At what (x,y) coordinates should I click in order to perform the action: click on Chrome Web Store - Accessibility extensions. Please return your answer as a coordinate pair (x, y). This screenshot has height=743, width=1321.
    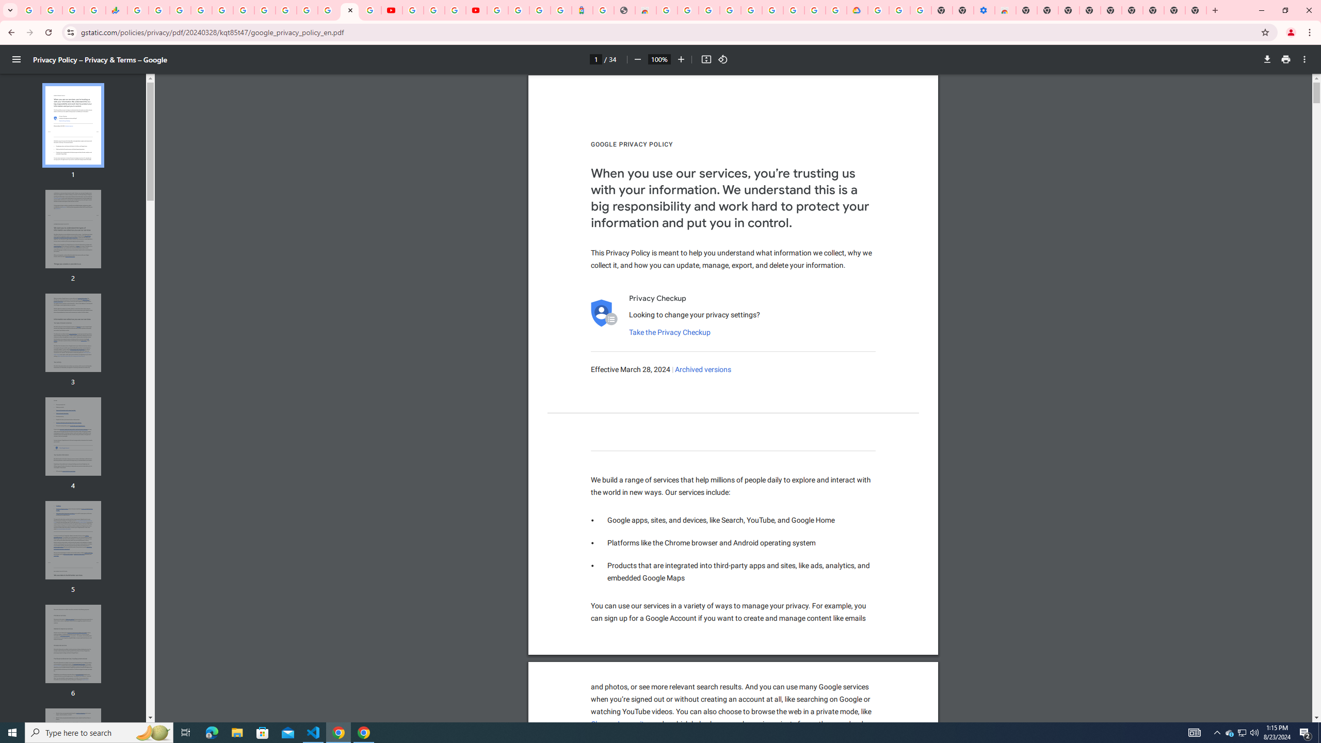
    Looking at the image, I should click on (1006, 10).